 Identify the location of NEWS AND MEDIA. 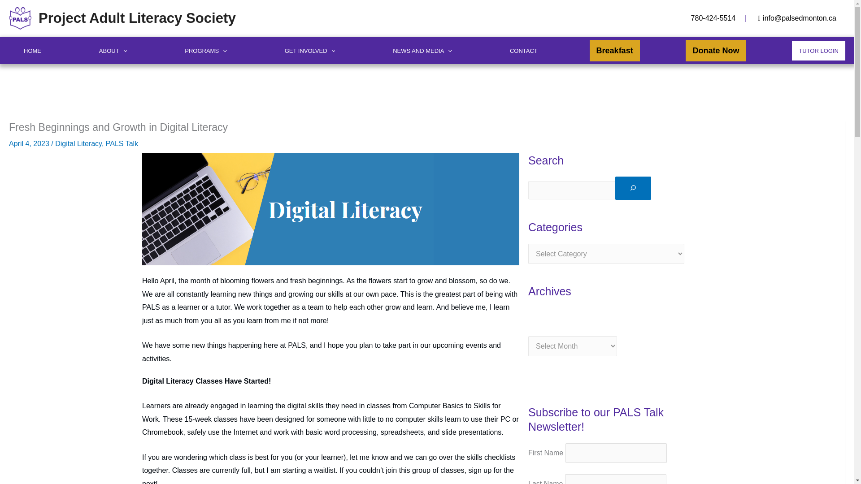
(422, 50).